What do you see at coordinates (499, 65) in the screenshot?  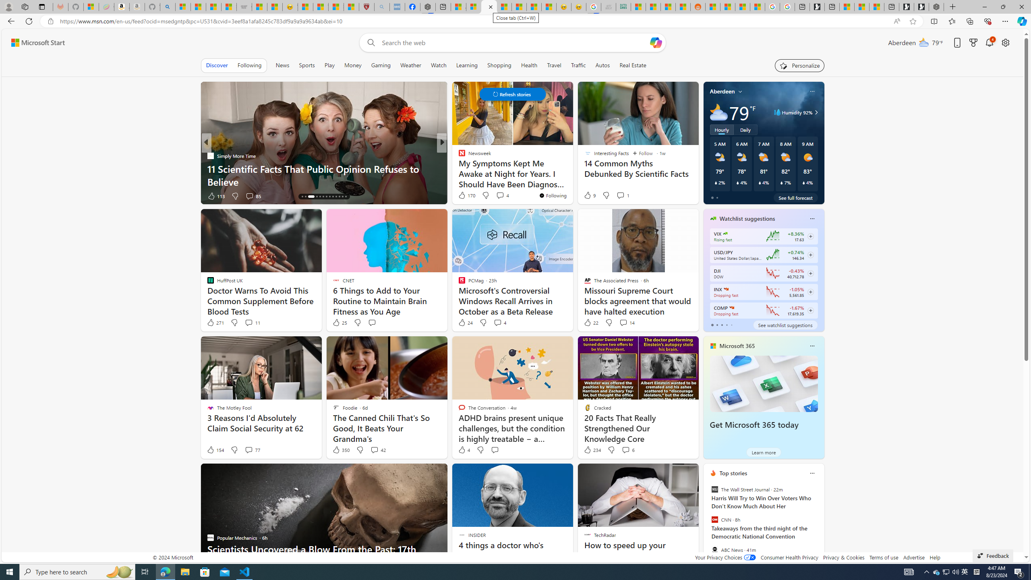 I see `Shopping` at bounding box center [499, 65].